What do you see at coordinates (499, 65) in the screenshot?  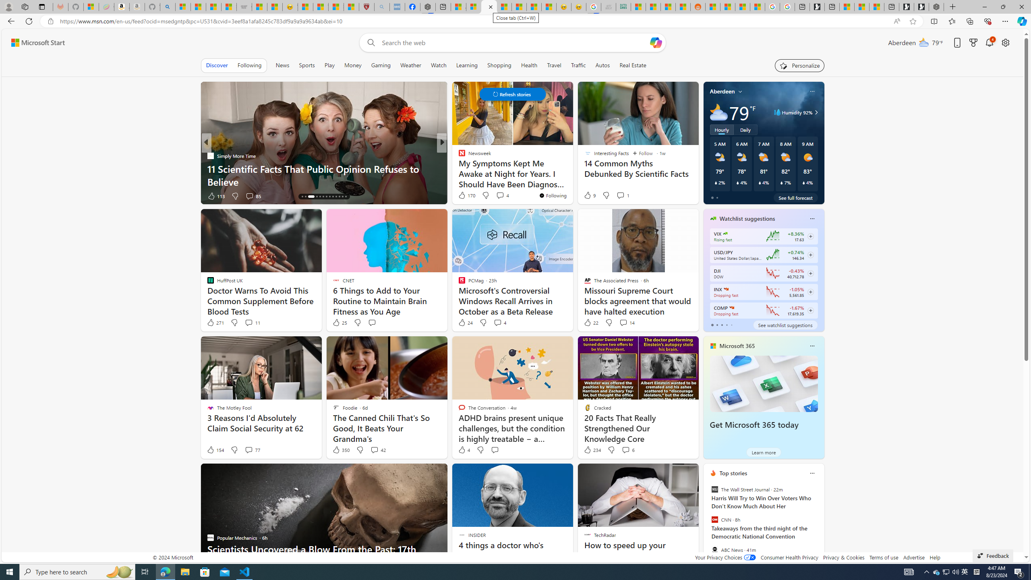 I see `Shopping` at bounding box center [499, 65].